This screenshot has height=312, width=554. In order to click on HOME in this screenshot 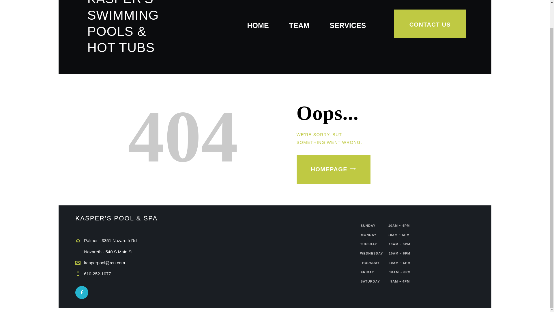, I will do `click(258, 26)`.